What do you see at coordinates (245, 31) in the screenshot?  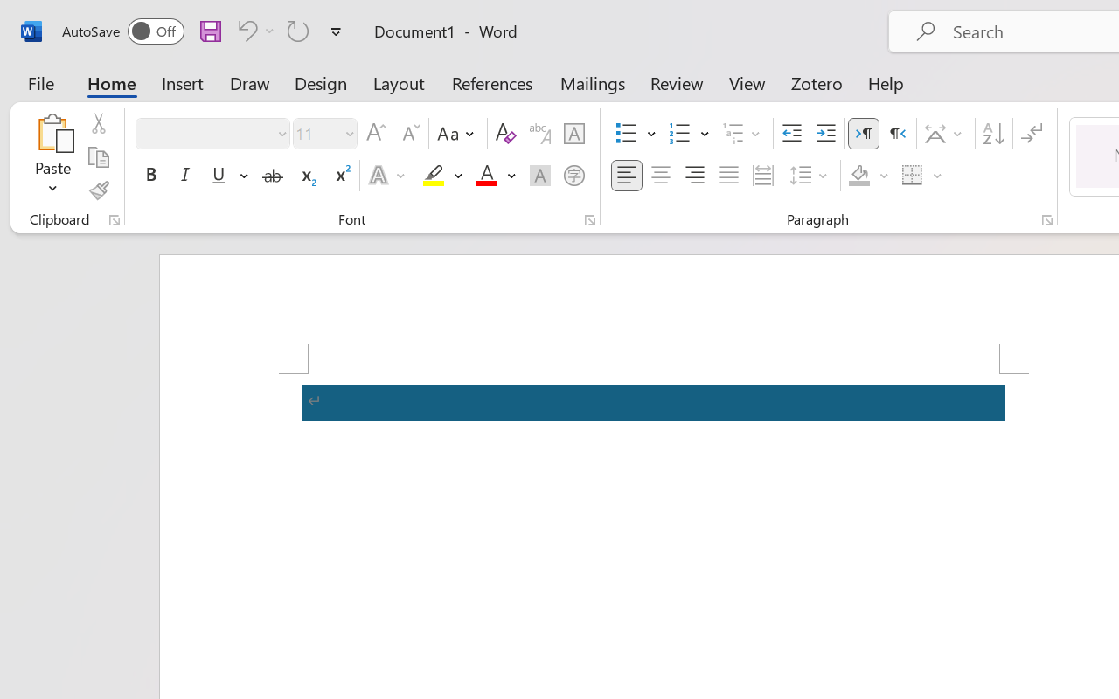 I see `Undo Apply Quick Style Set` at bounding box center [245, 31].